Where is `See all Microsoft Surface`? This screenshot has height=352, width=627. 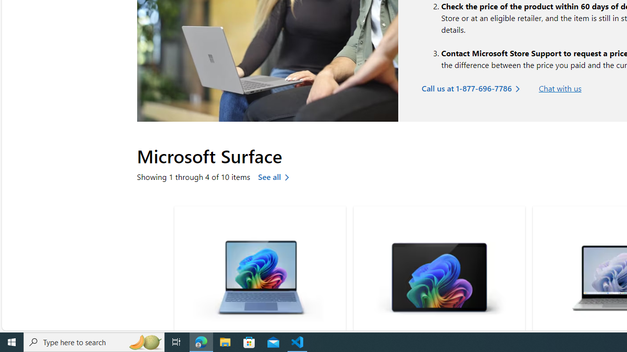
See all Microsoft Surface is located at coordinates (276, 176).